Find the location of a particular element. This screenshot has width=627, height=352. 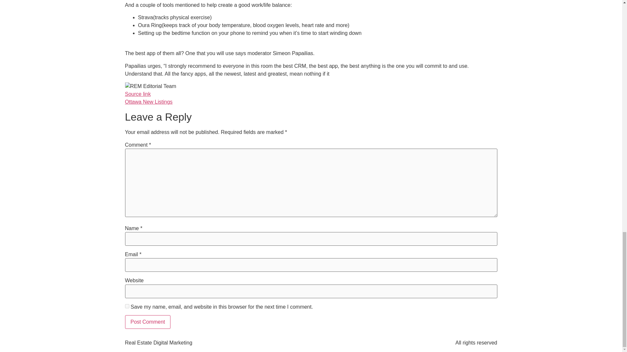

Post Comment is located at coordinates (148, 322).